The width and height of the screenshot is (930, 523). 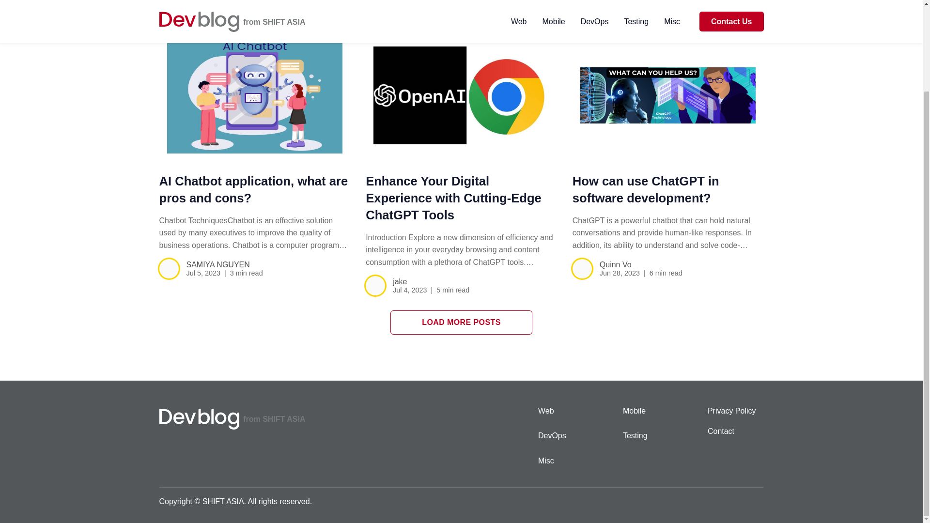 What do you see at coordinates (615, 264) in the screenshot?
I see `Quinn Vo` at bounding box center [615, 264].